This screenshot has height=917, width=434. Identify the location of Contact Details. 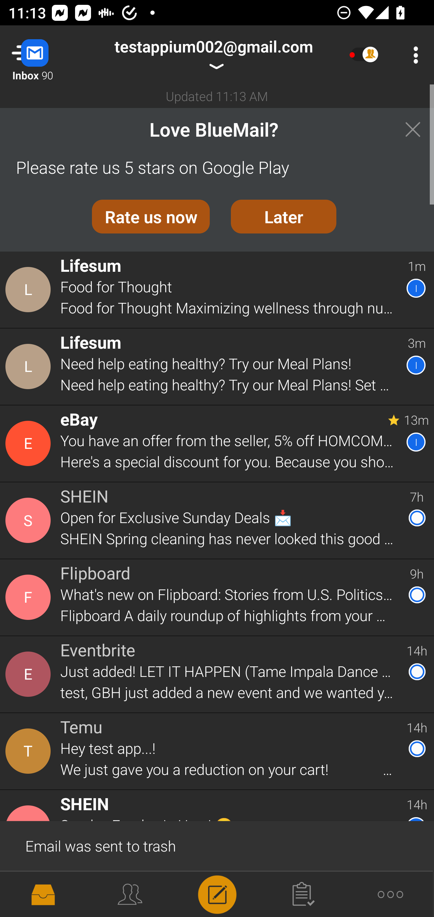
(30, 751).